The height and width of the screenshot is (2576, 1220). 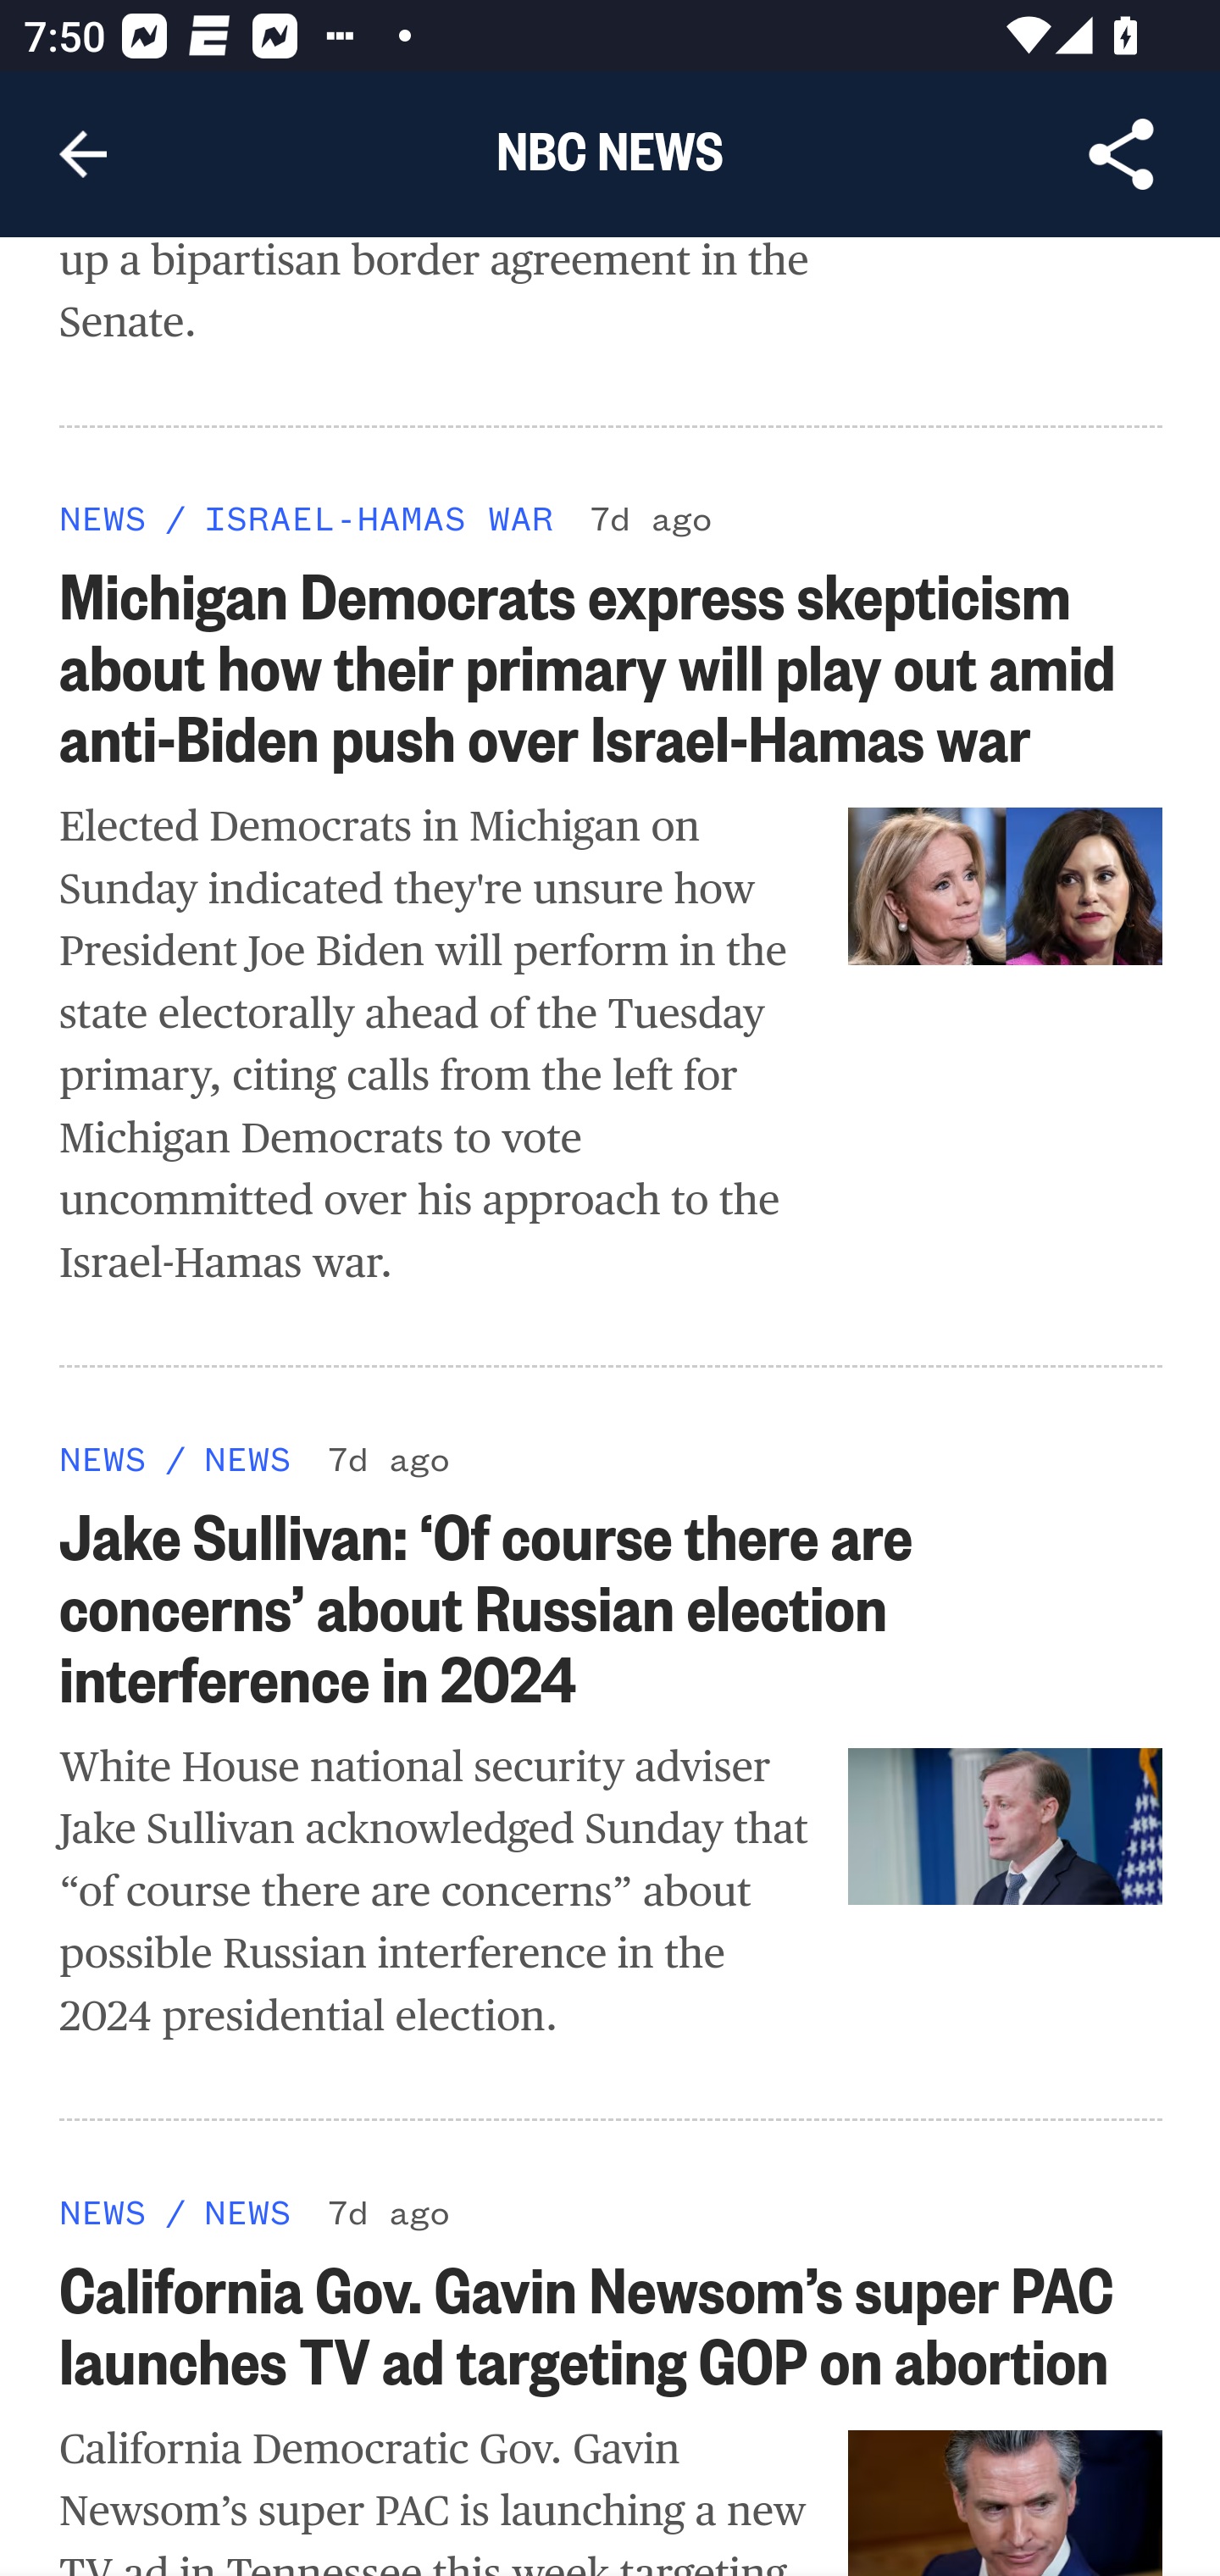 I want to click on NEWS NEWS NEWS, so click(x=247, y=1457).